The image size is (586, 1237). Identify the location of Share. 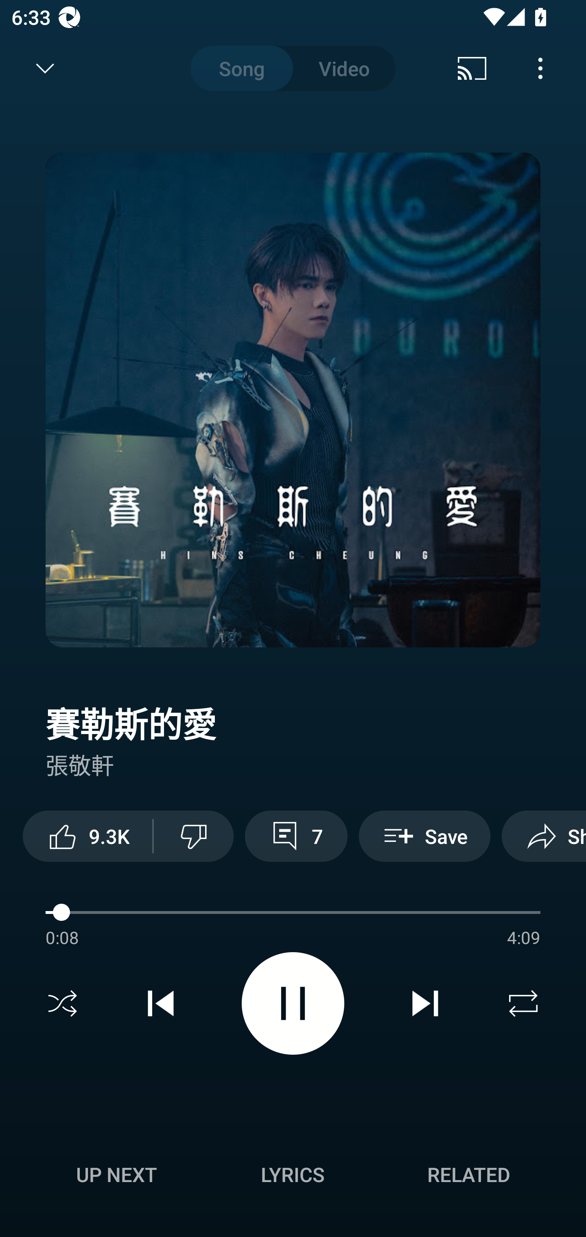
(544, 836).